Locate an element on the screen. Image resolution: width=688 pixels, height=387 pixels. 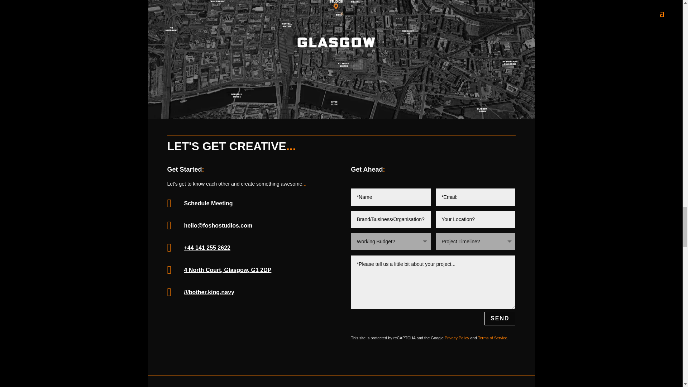
Schedule Meeting is located at coordinates (209, 203).